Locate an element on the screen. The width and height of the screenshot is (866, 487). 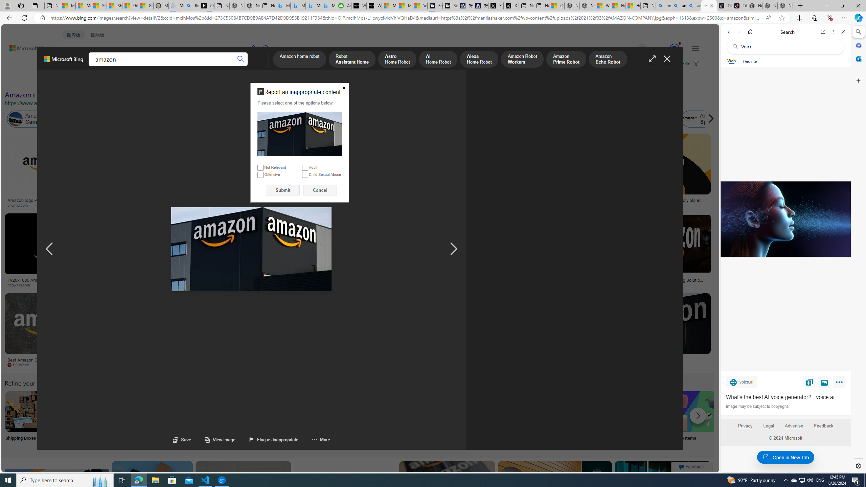
thewrap.com is located at coordinates (317, 365).